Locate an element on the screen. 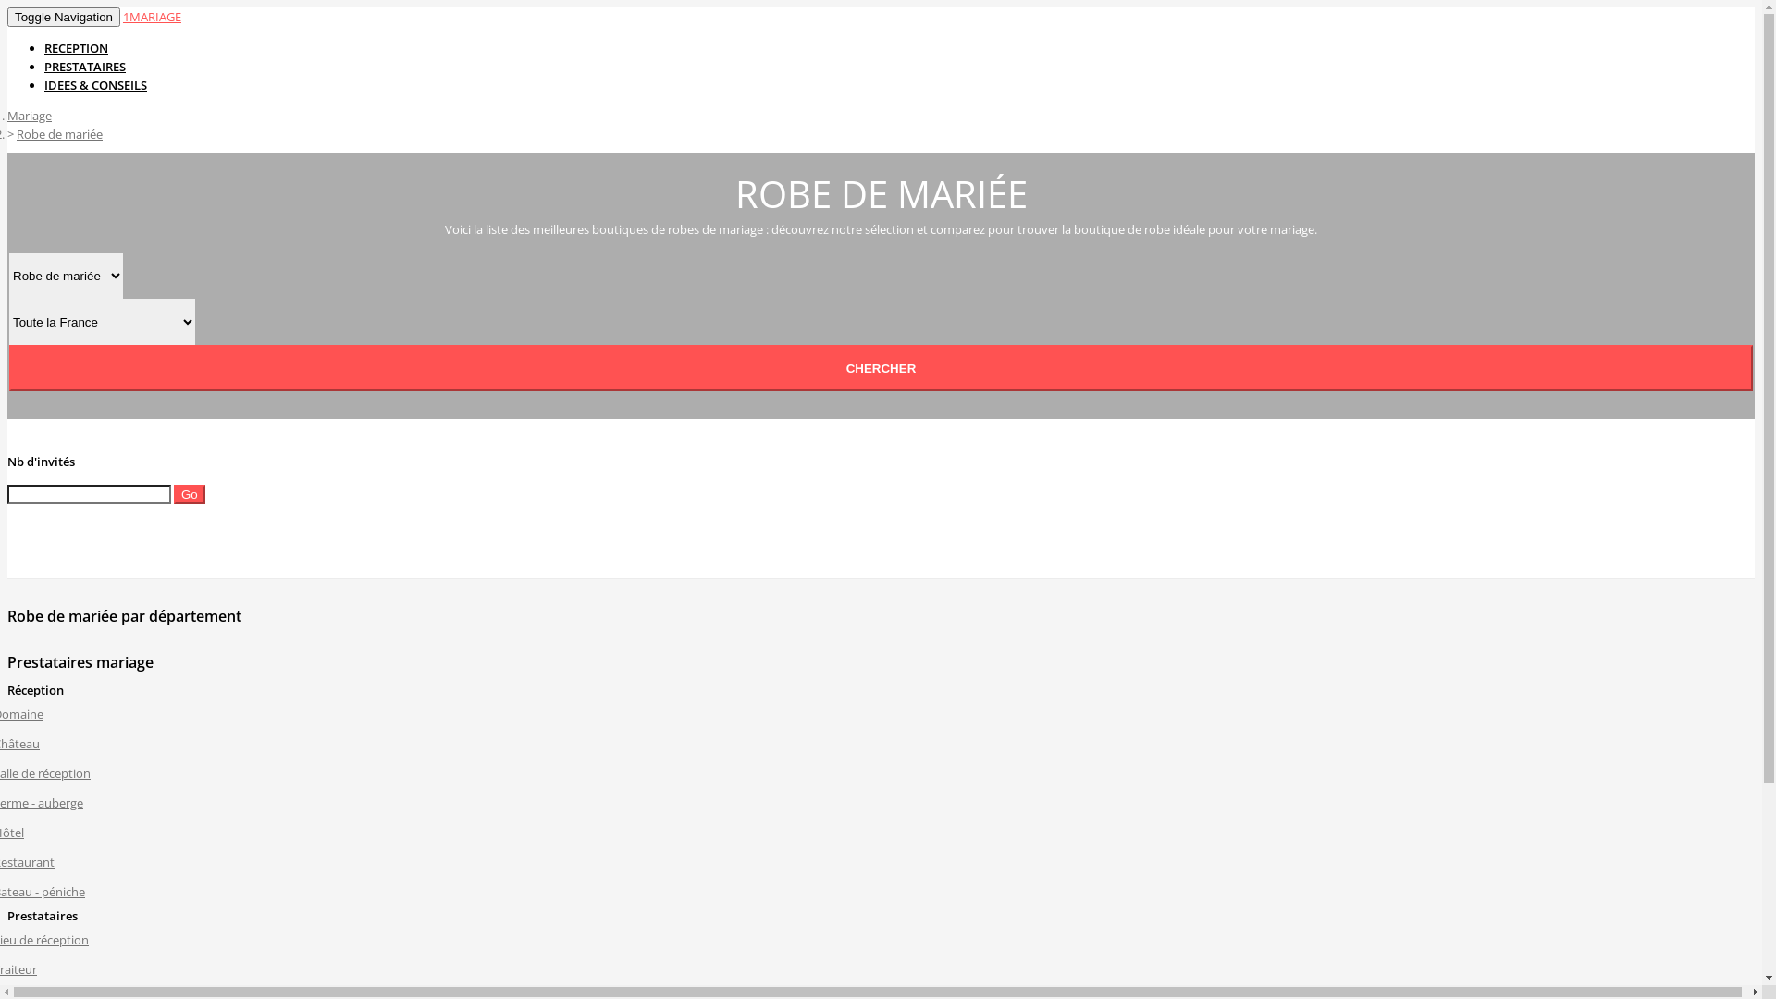  Go is located at coordinates (190, 494).